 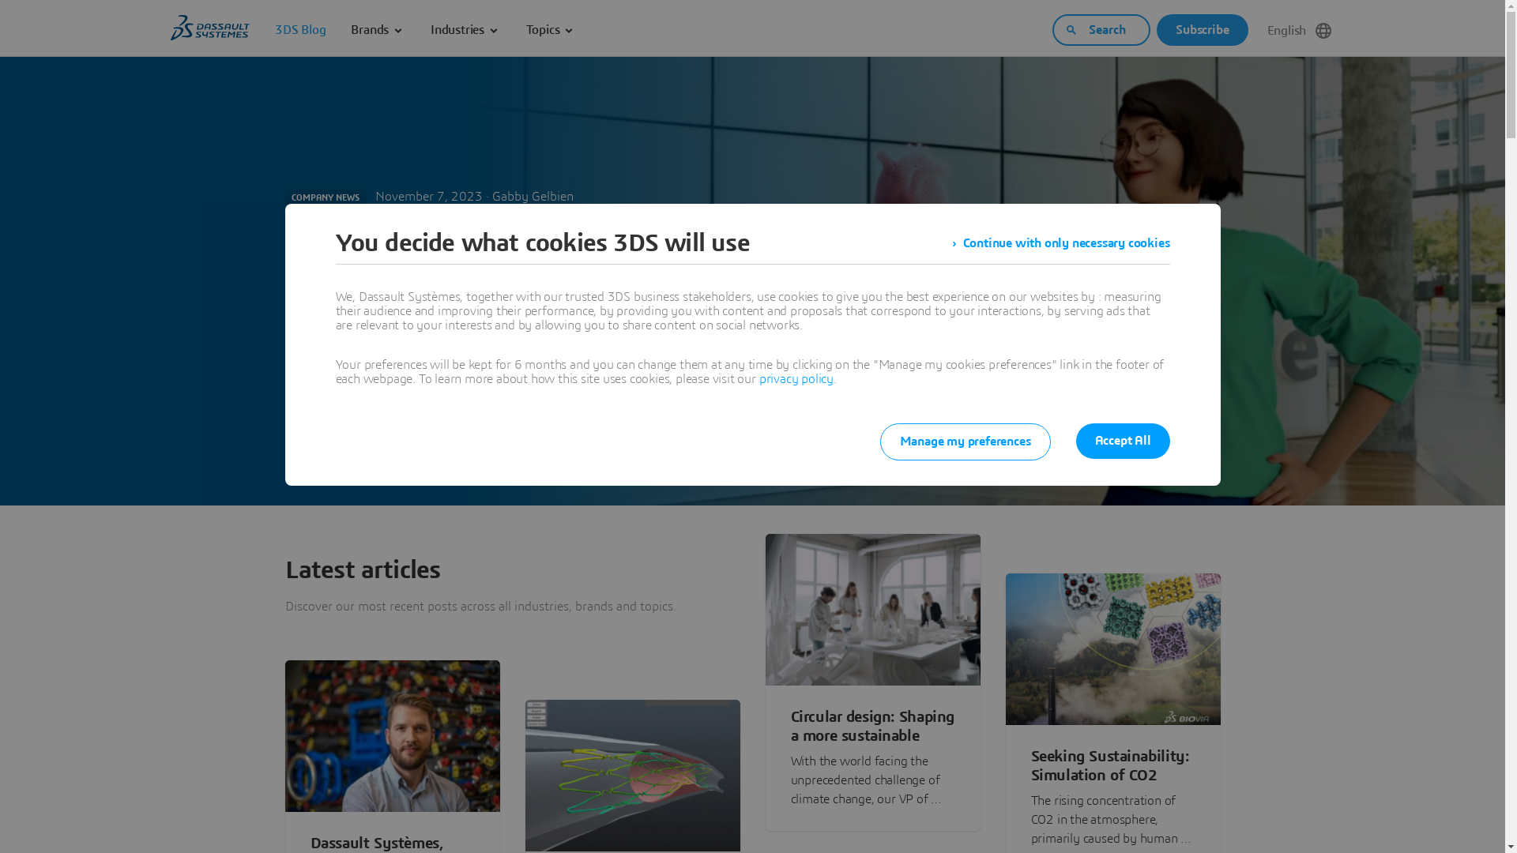 What do you see at coordinates (1203, 30) in the screenshot?
I see `Subscribe` at bounding box center [1203, 30].